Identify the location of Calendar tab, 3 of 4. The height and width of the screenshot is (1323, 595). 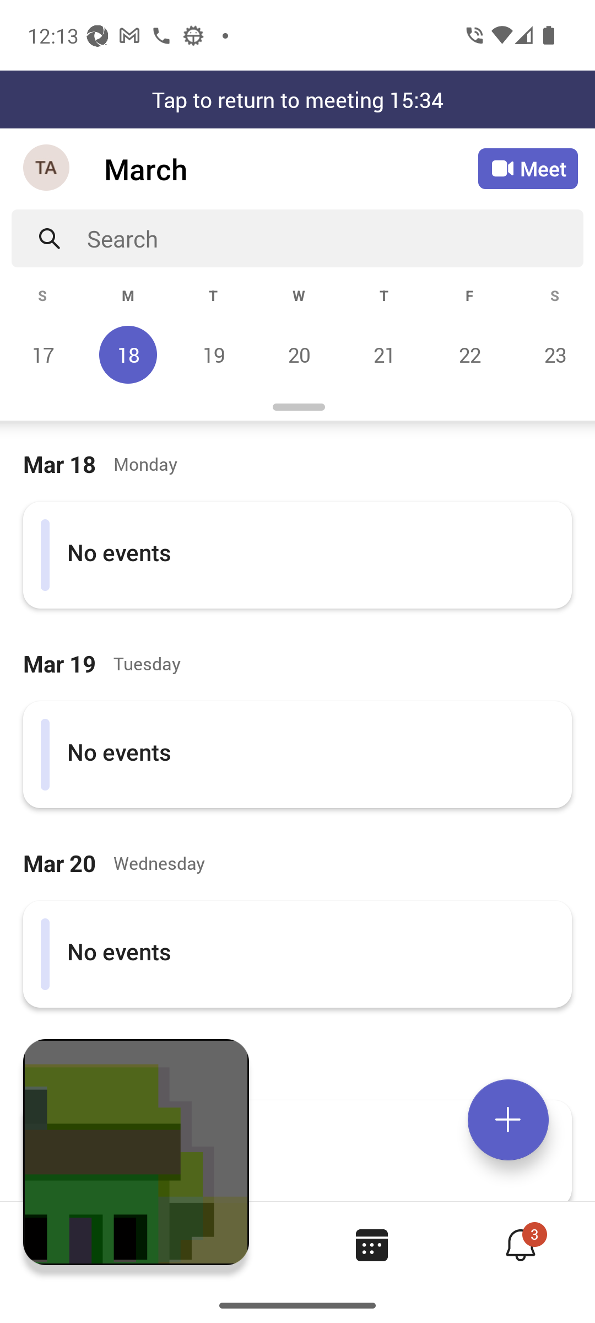
(371, 1245).